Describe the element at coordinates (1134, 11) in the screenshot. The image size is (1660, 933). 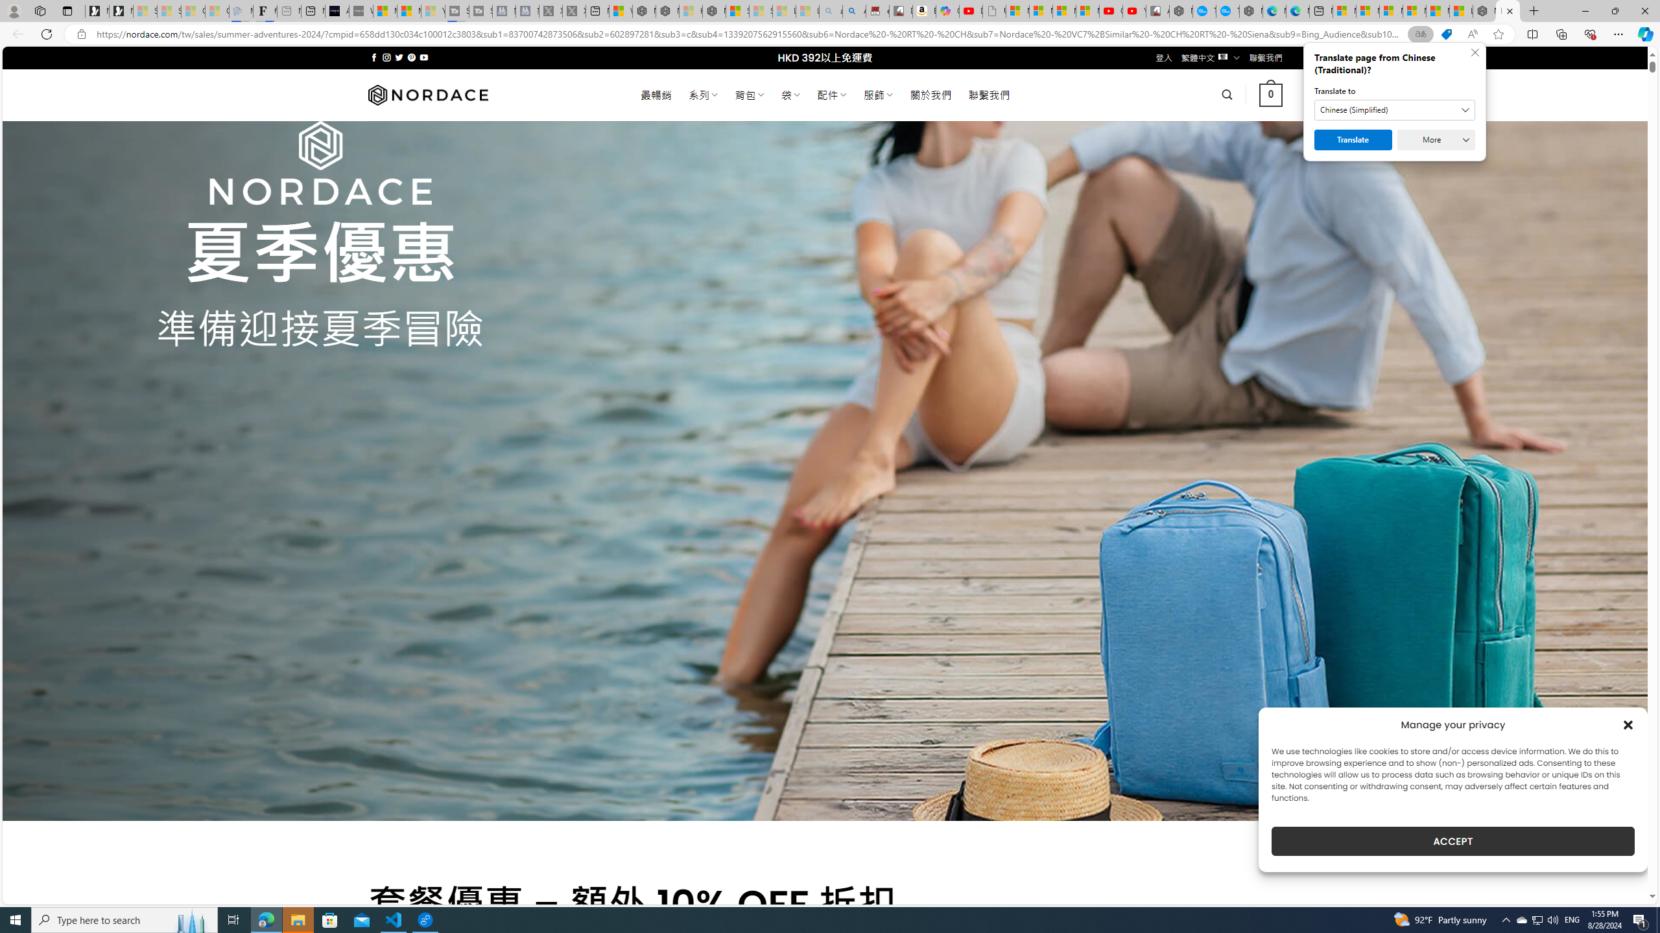
I see `YouTube Kids - An App Created for Kids to Explore Content` at that location.